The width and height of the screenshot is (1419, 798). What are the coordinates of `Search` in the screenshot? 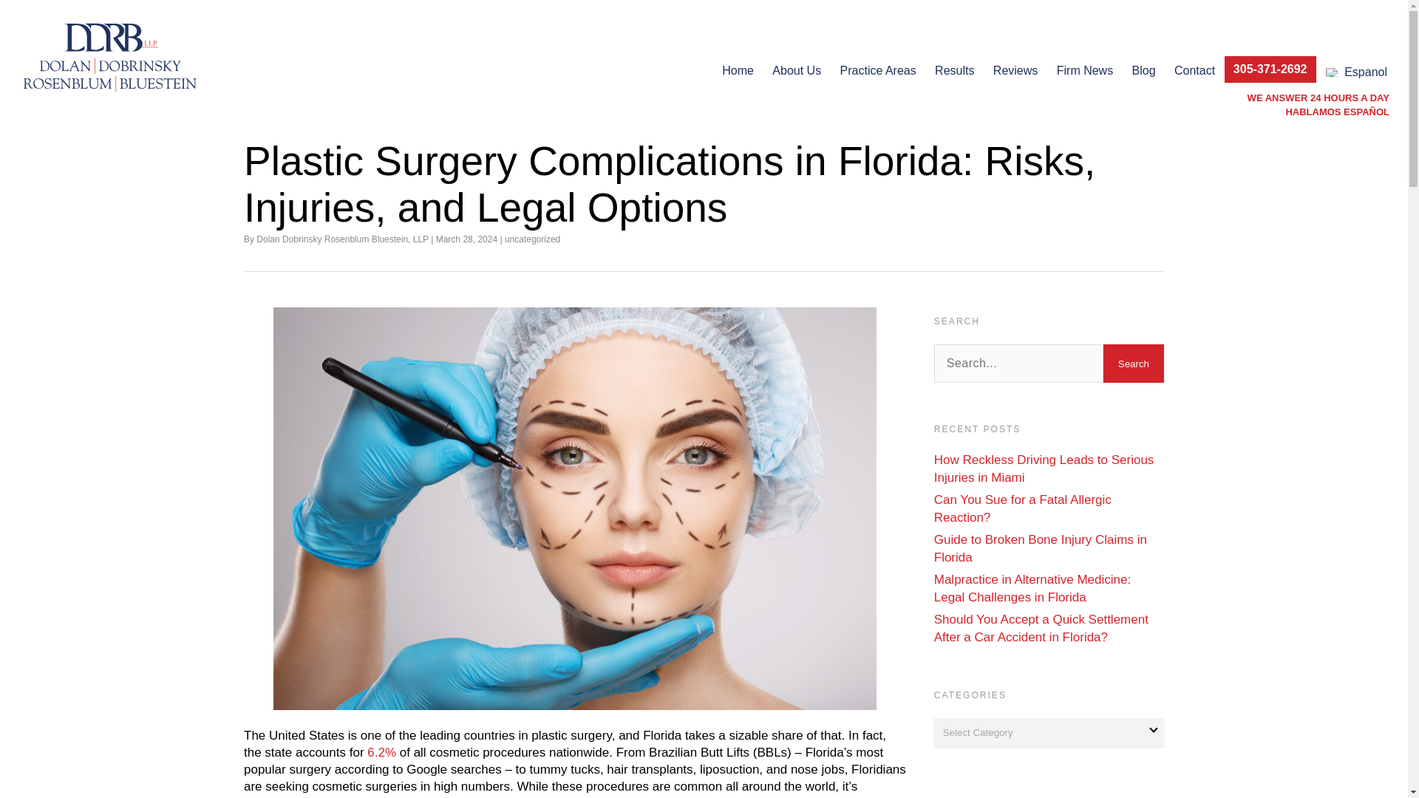 It's located at (1134, 364).